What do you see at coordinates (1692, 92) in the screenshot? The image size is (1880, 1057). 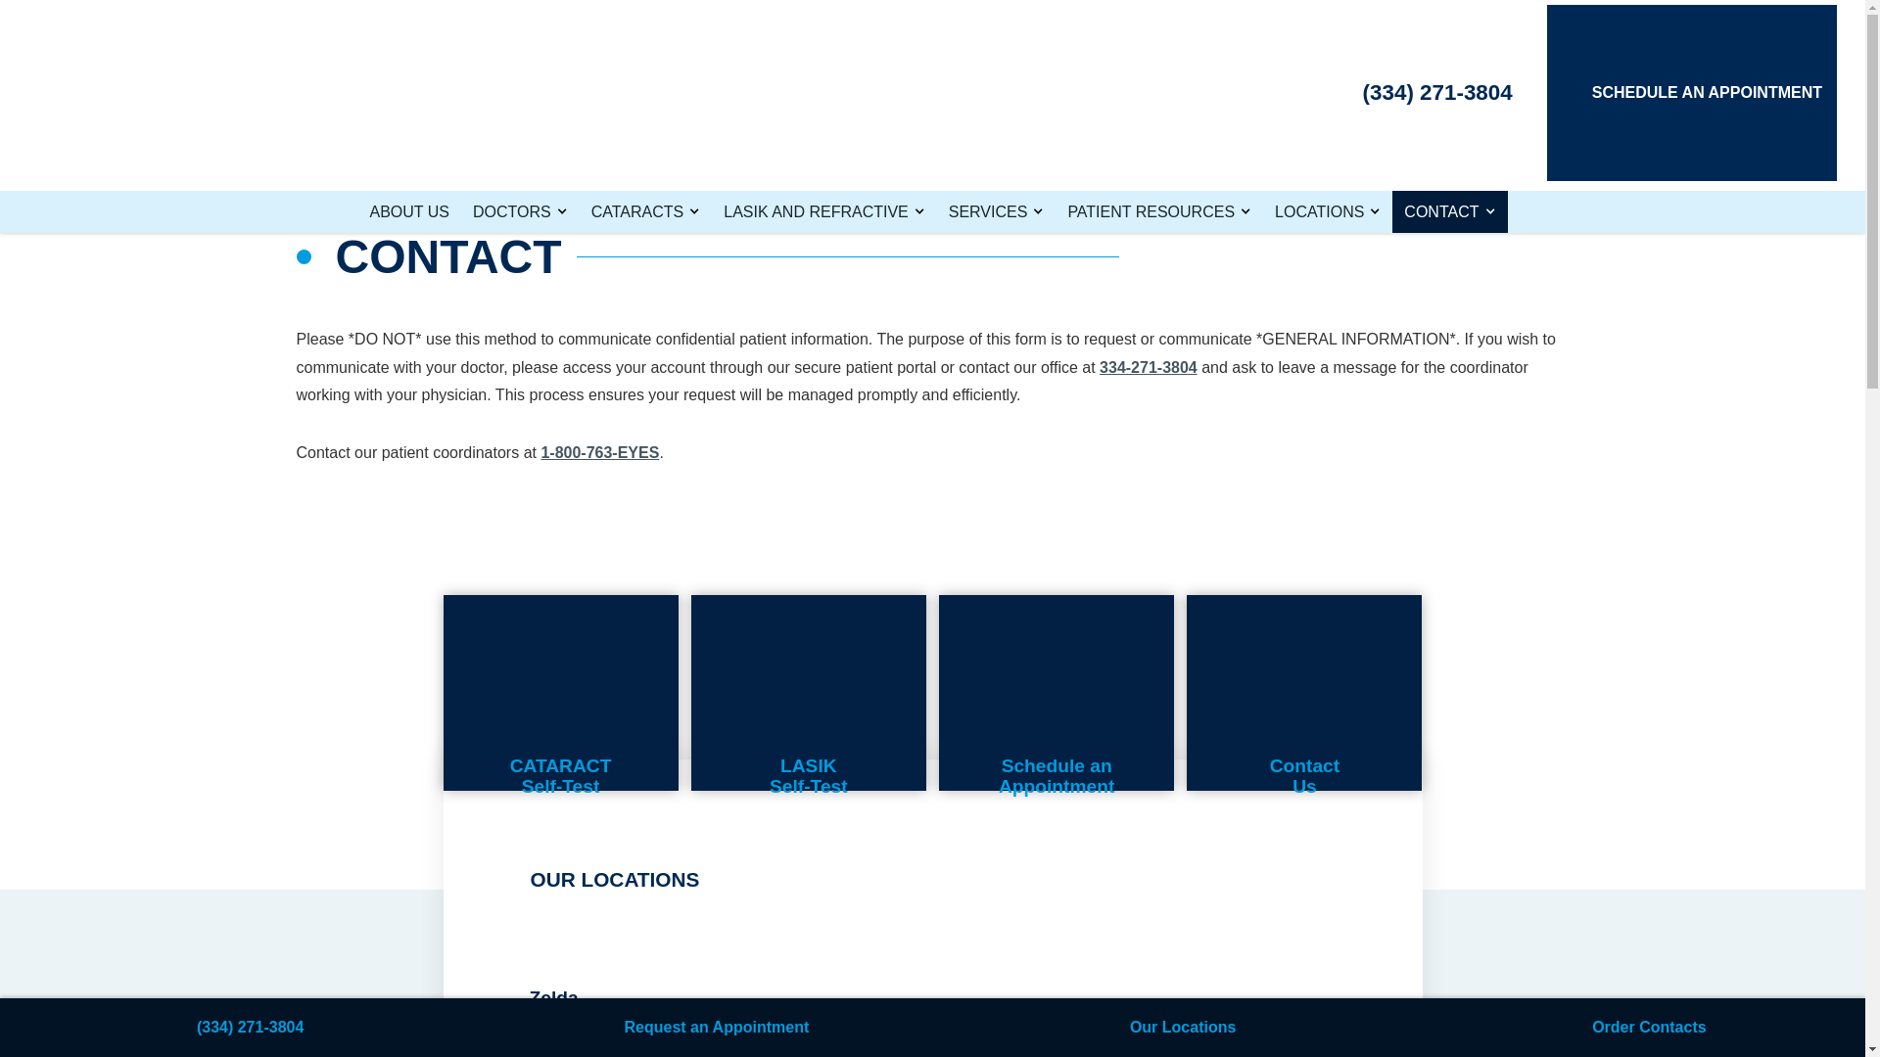 I see `SCHEDULE AN APPOINTMENT` at bounding box center [1692, 92].